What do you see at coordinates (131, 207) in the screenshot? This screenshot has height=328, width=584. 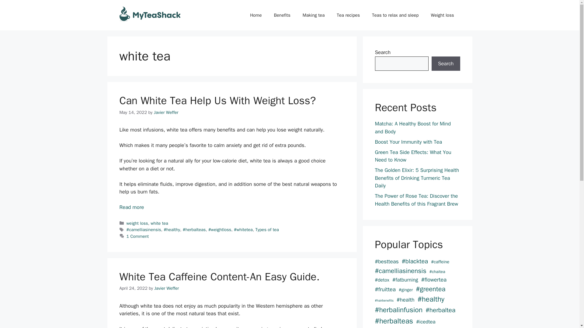 I see `Can White Tea Help Us With Weight Loss?` at bounding box center [131, 207].